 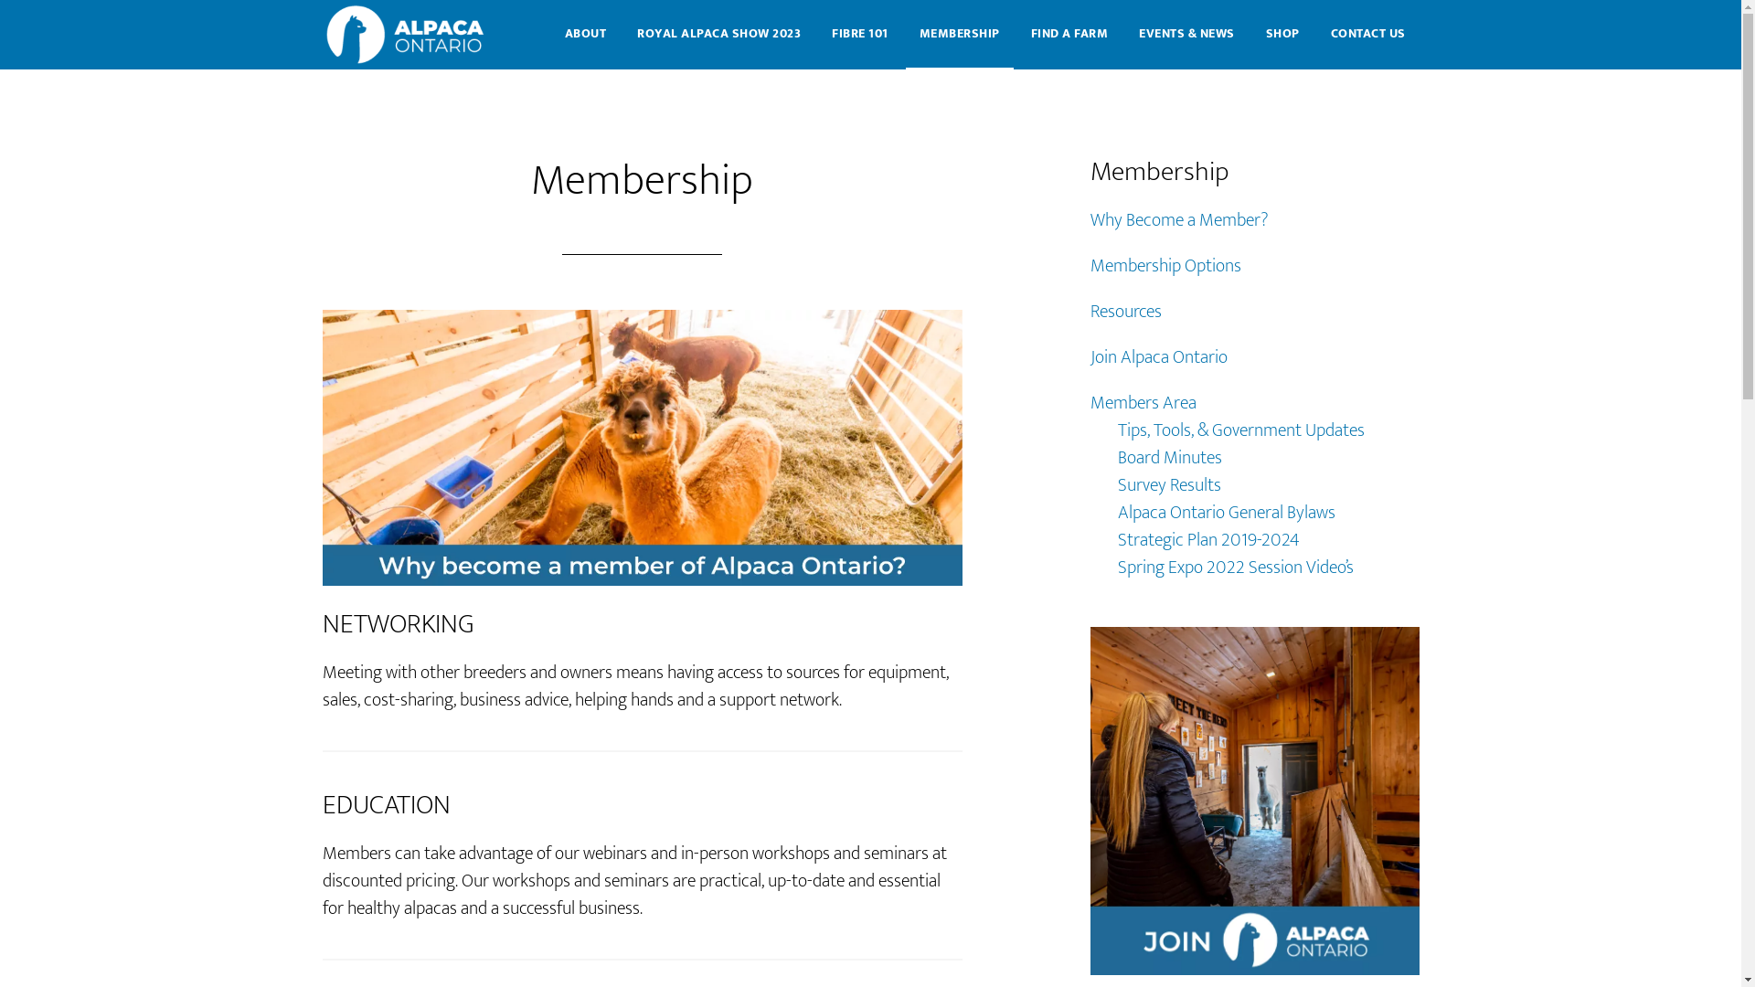 What do you see at coordinates (1143, 403) in the screenshot?
I see `Members Area` at bounding box center [1143, 403].